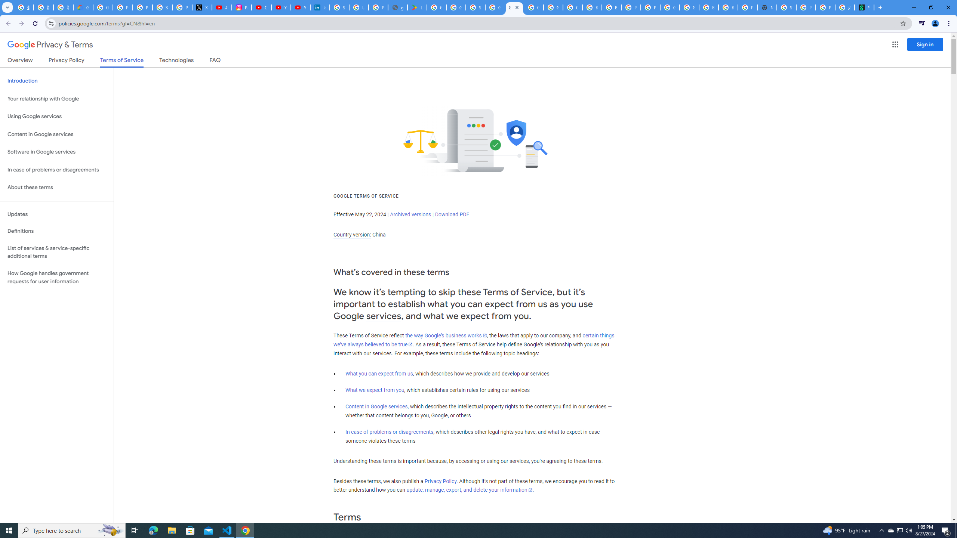  I want to click on Browse Chrome as a guest - Computer - Google Chrome Help, so click(709, 7).